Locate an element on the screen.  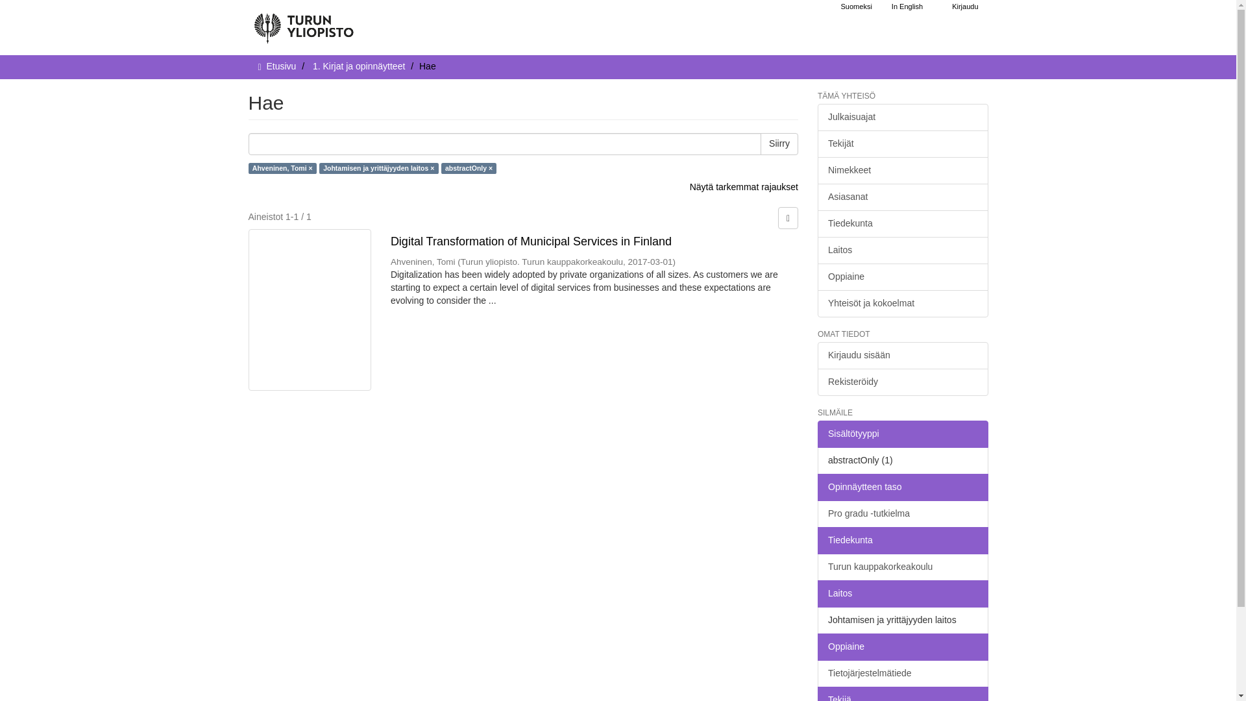
Etusivu is located at coordinates (281, 66).